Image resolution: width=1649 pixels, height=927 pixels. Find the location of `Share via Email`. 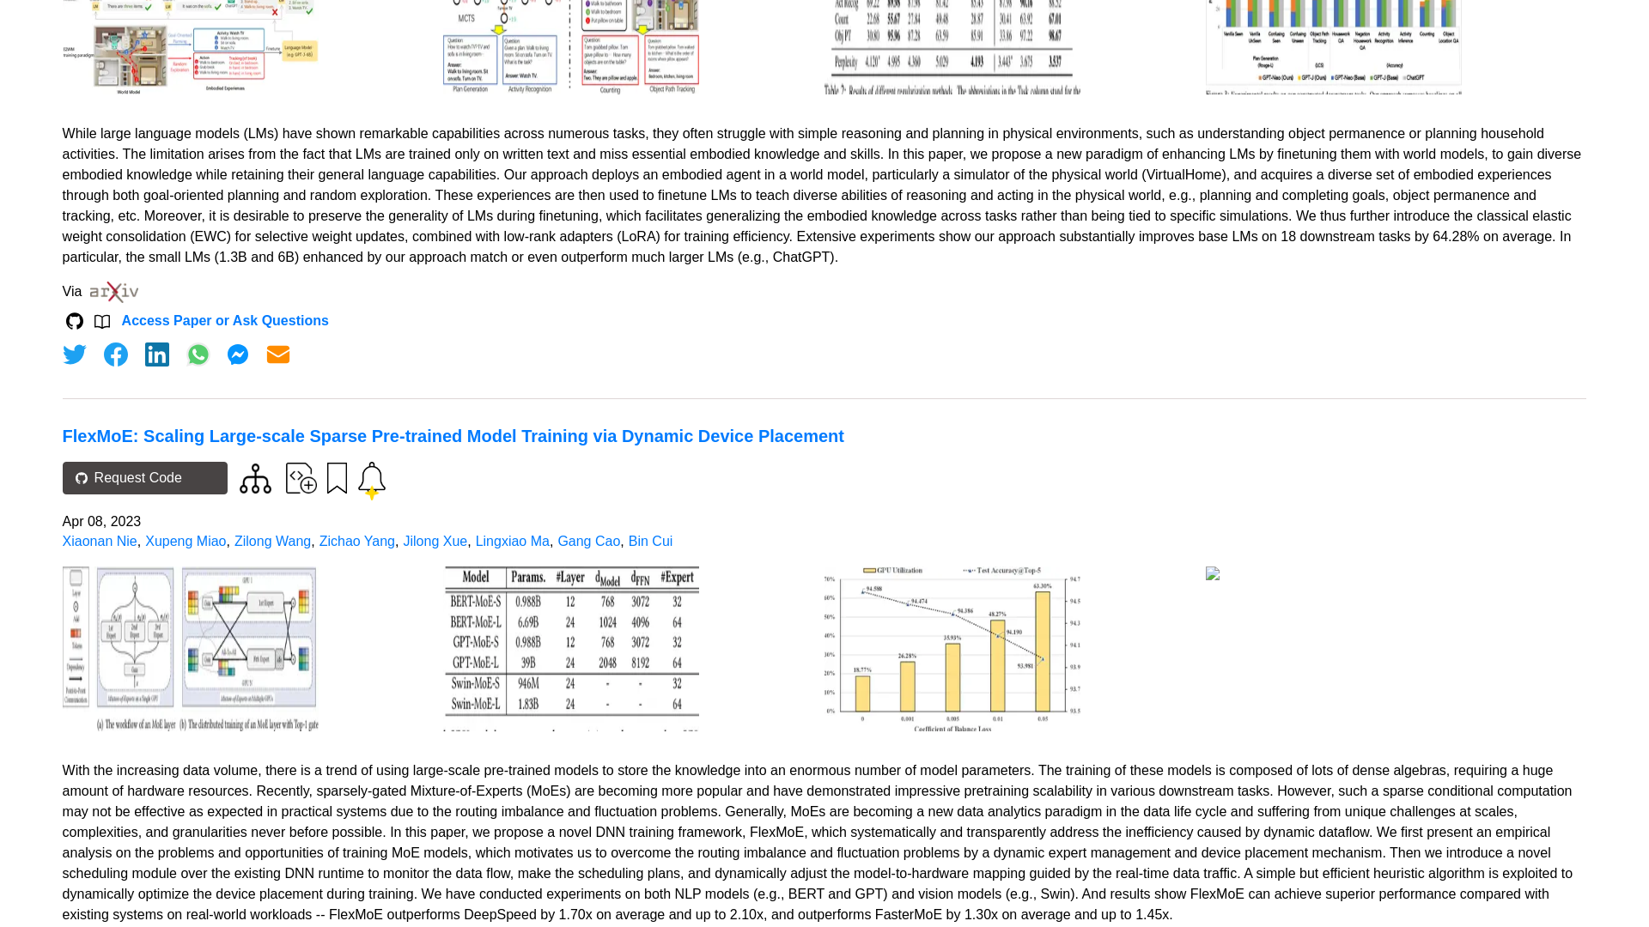

Share via Email is located at coordinates (278, 354).